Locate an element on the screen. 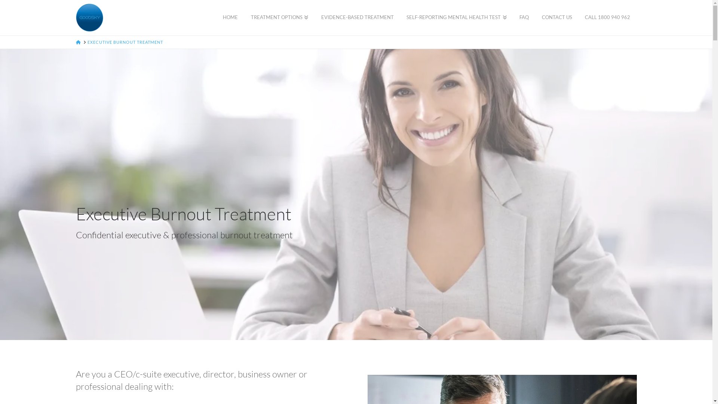 The height and width of the screenshot is (404, 718). SELF-REPORTING MENTAL HEALTH TEST is located at coordinates (457, 18).